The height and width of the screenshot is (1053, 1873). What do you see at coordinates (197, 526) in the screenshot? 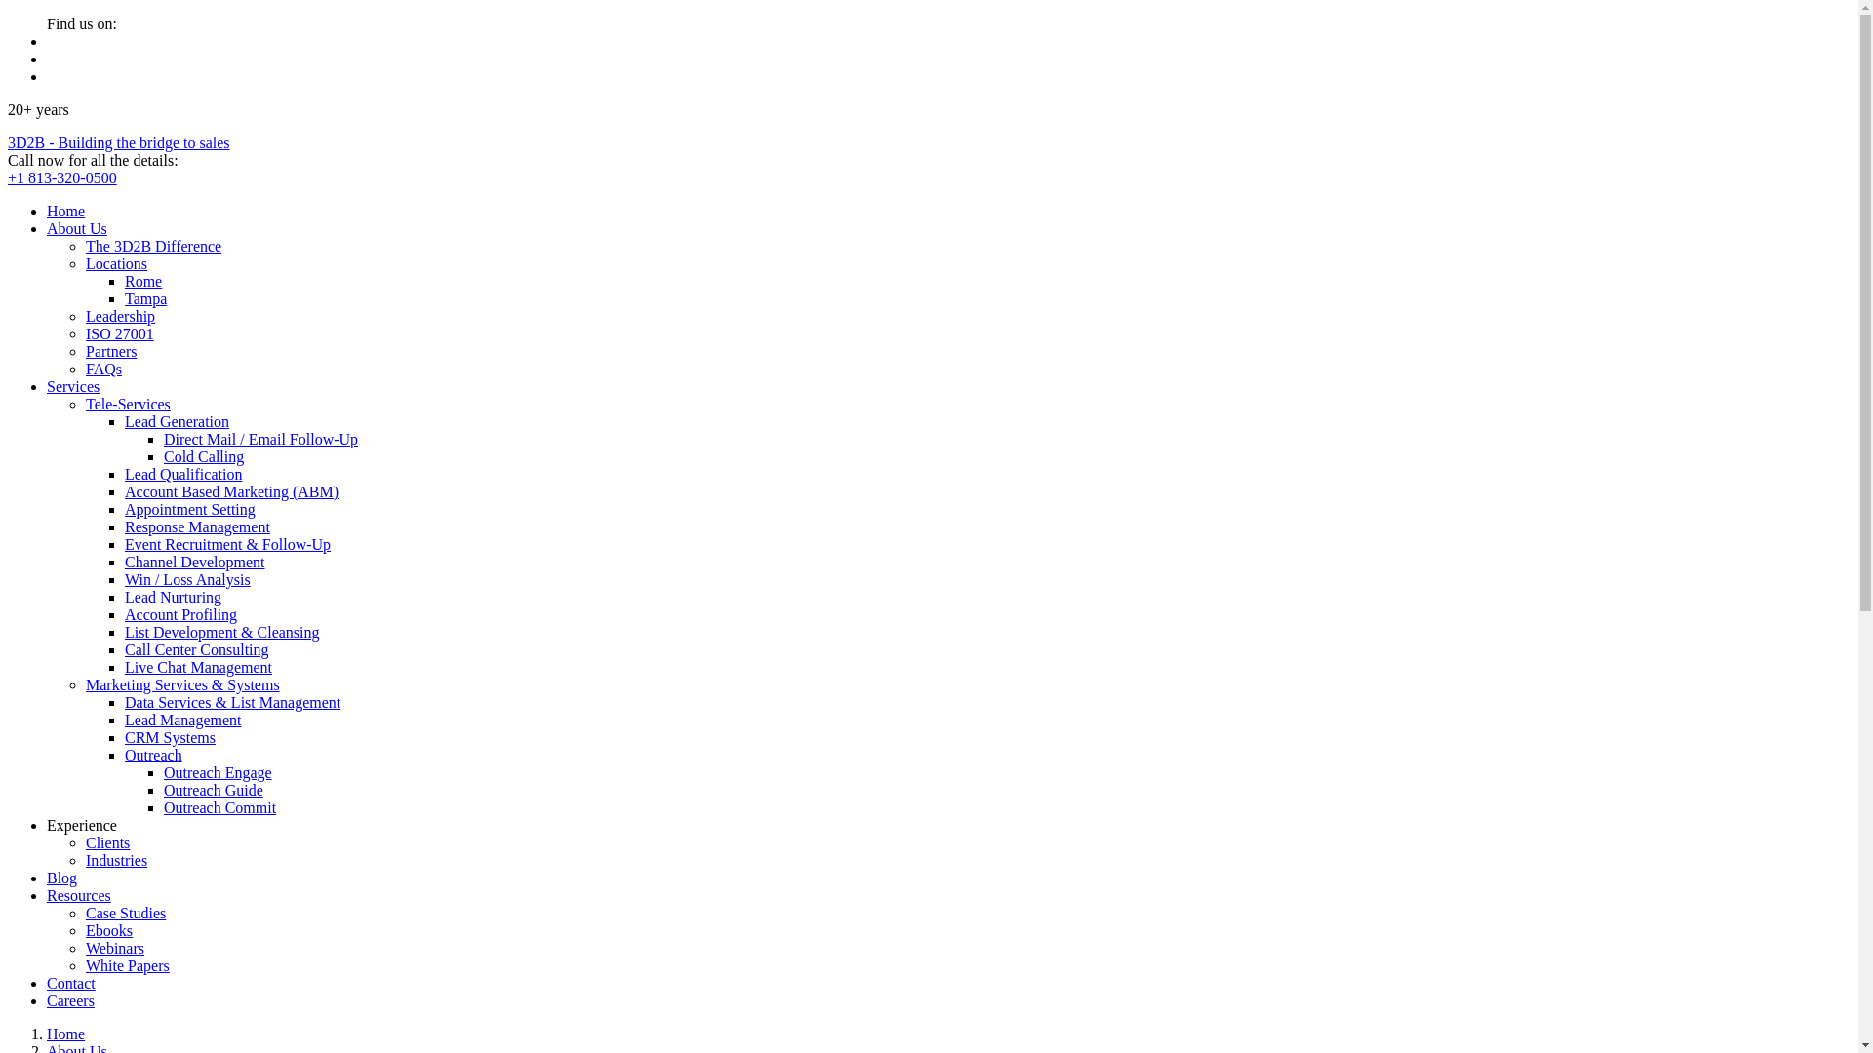
I see `Response Management` at bounding box center [197, 526].